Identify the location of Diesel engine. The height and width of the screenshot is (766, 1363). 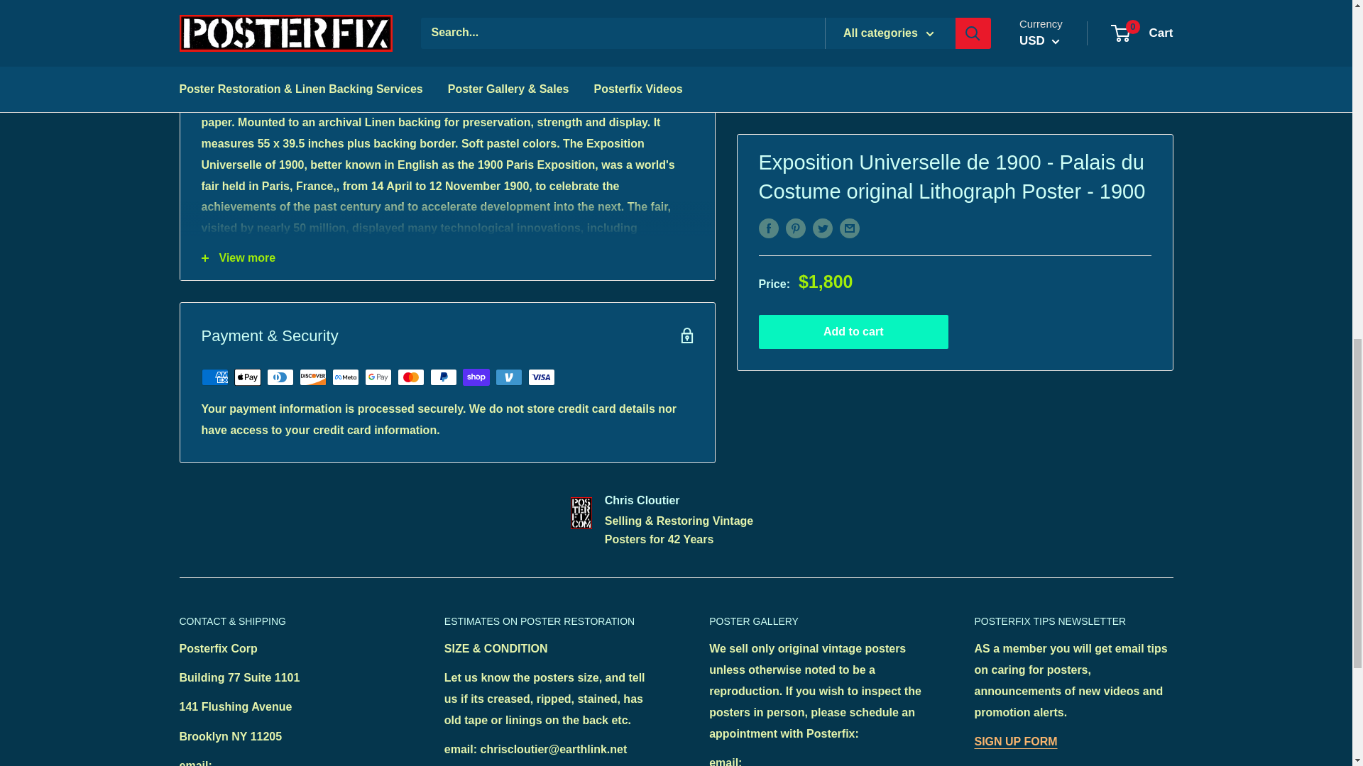
(571, 249).